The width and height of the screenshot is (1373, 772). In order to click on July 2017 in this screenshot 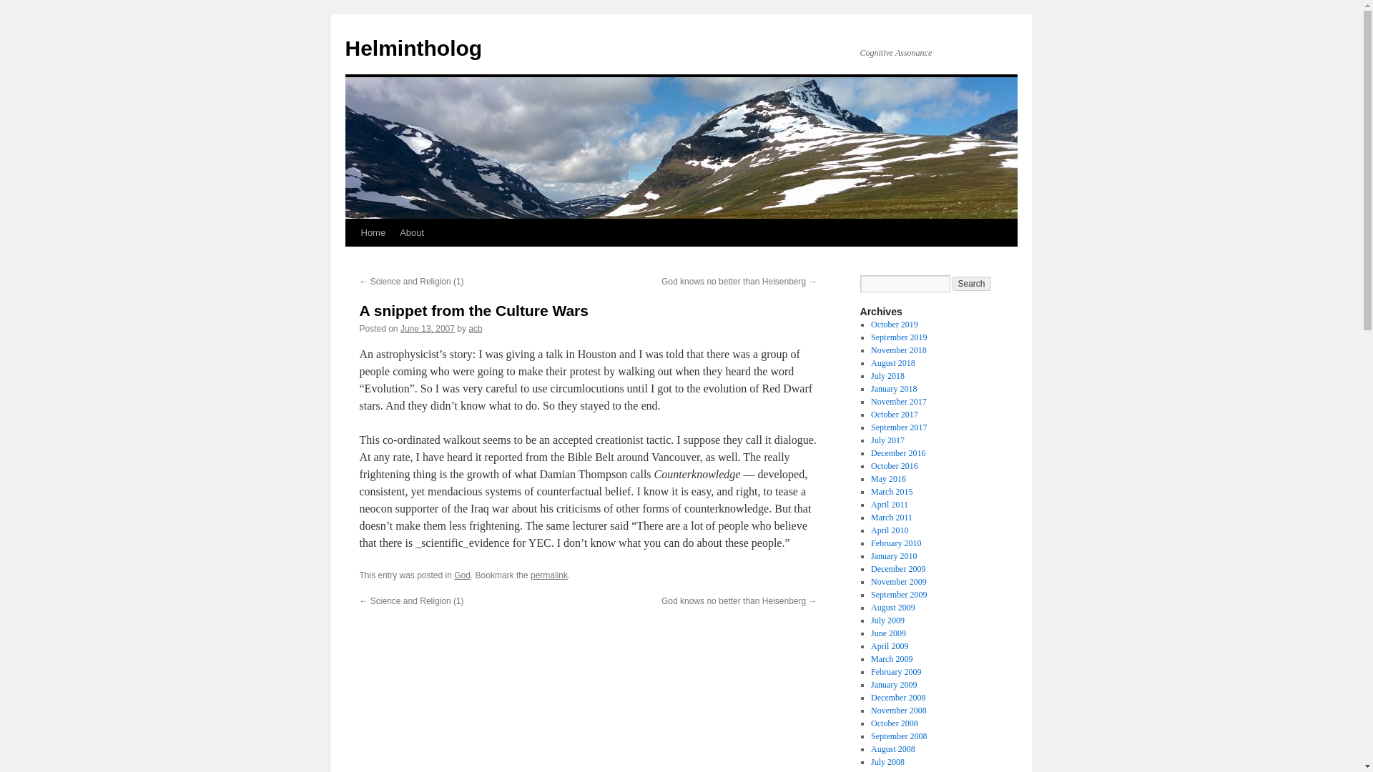, I will do `click(887, 440)`.